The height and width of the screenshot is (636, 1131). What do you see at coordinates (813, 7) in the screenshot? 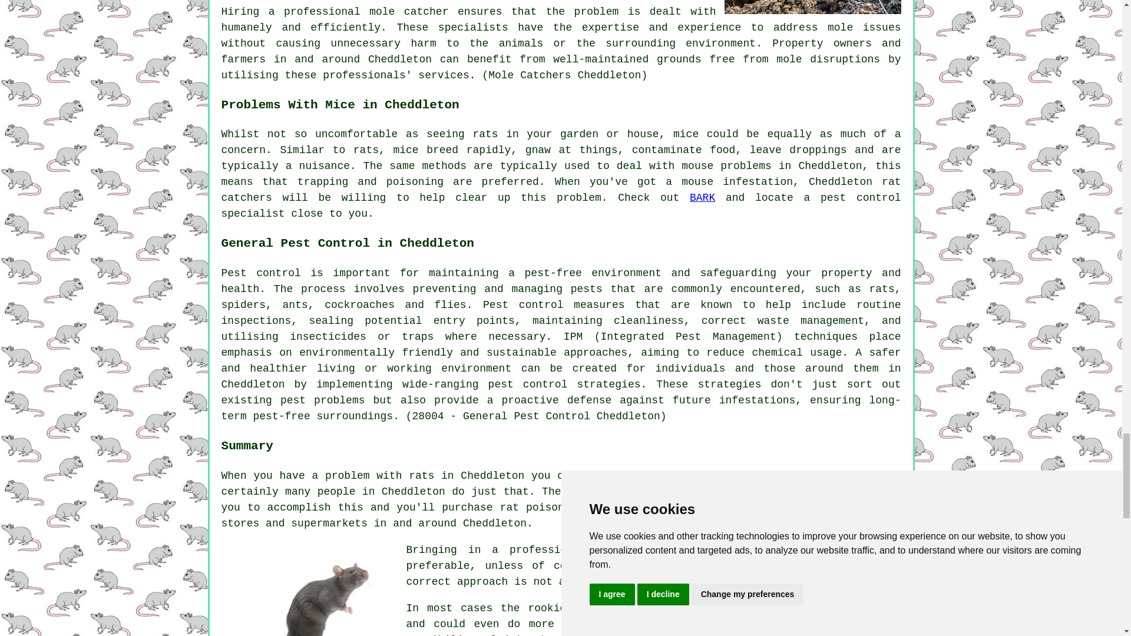
I see `Mole Catchers Cheddleton` at bounding box center [813, 7].